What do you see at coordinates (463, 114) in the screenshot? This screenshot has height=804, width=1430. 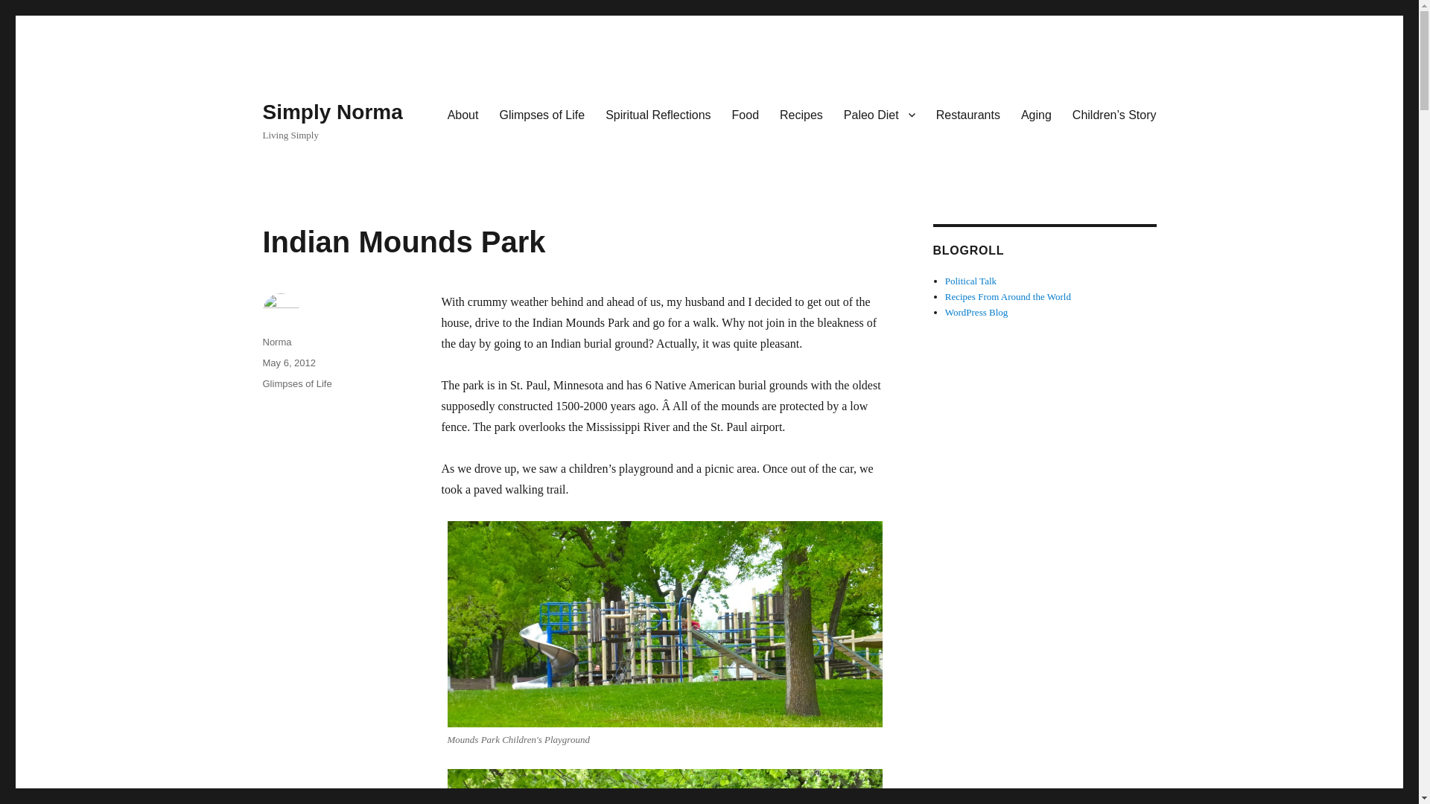 I see `About` at bounding box center [463, 114].